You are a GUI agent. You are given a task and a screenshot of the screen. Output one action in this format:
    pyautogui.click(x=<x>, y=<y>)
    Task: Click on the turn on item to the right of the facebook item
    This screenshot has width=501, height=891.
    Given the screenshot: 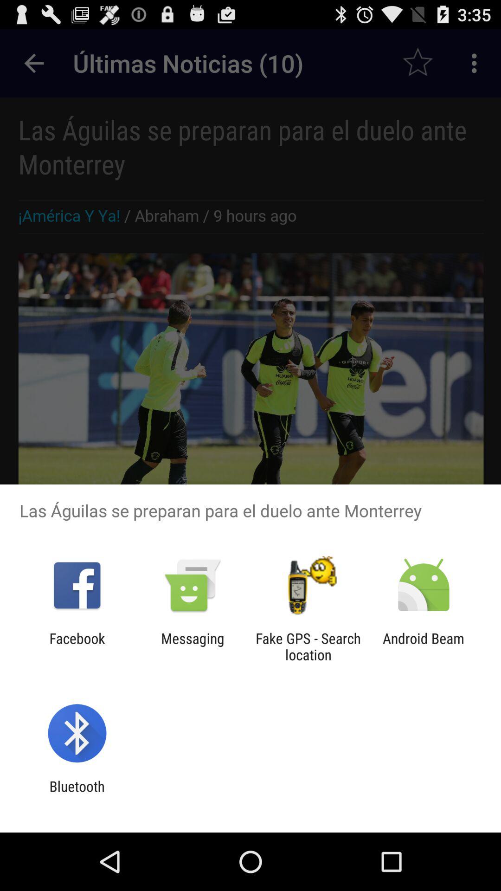 What is the action you would take?
    pyautogui.click(x=193, y=646)
    